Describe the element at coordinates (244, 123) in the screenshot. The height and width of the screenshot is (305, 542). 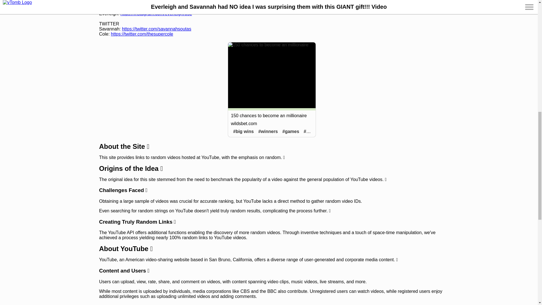
I see `wildsbet.com` at that location.